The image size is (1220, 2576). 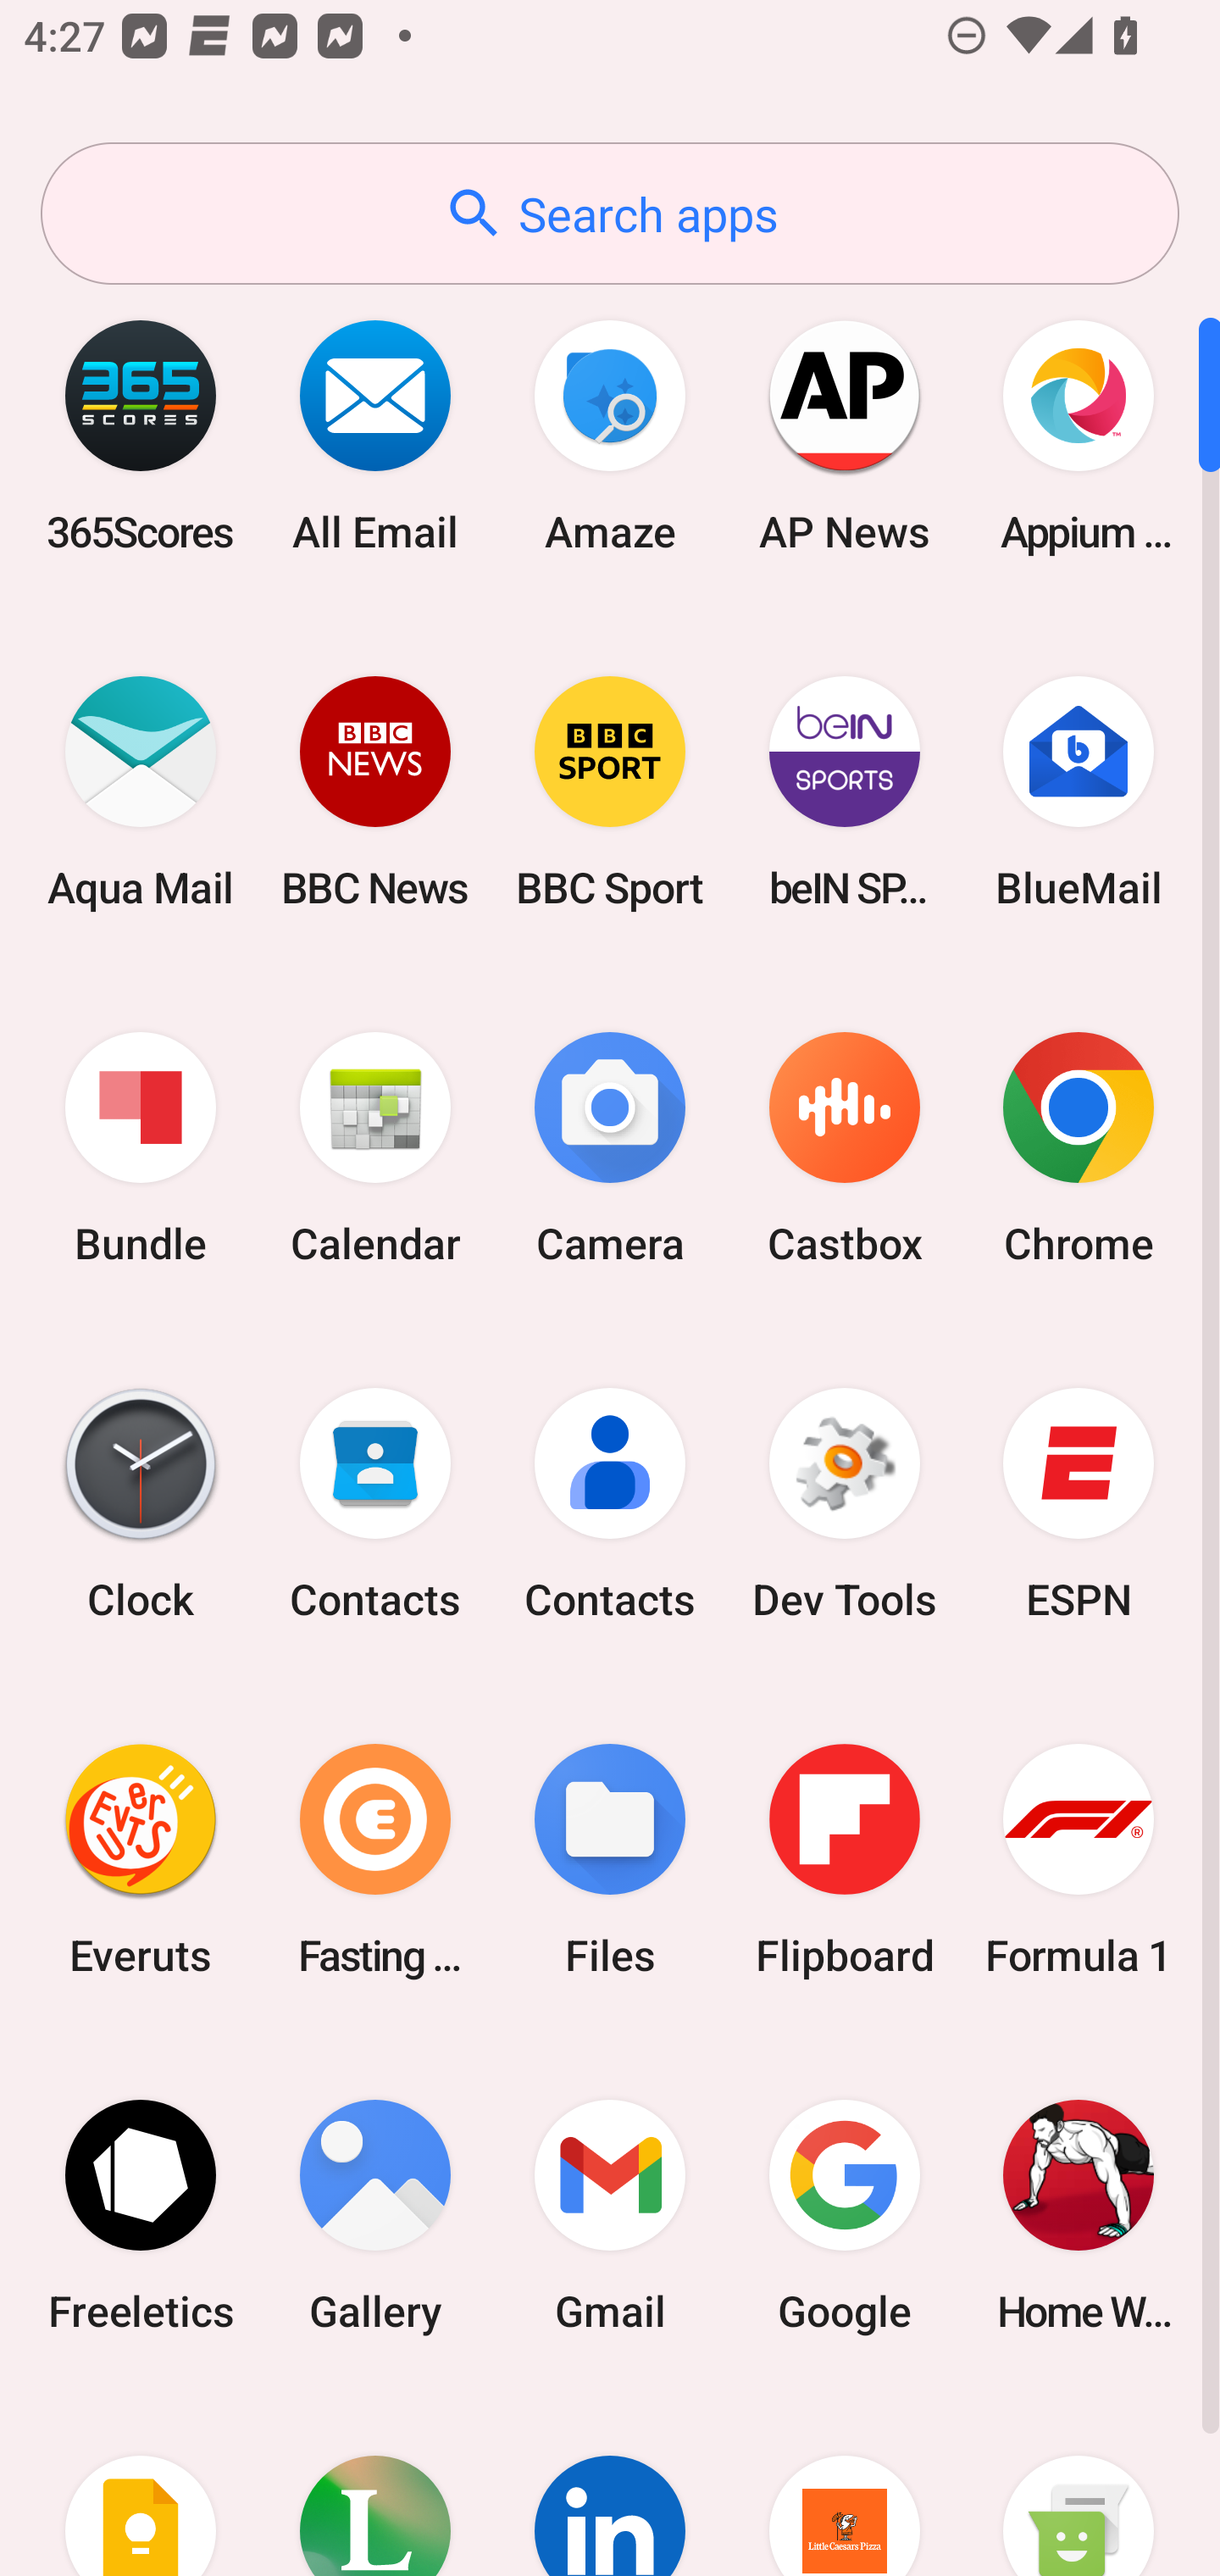 I want to click on Everuts, so click(x=141, y=1859).